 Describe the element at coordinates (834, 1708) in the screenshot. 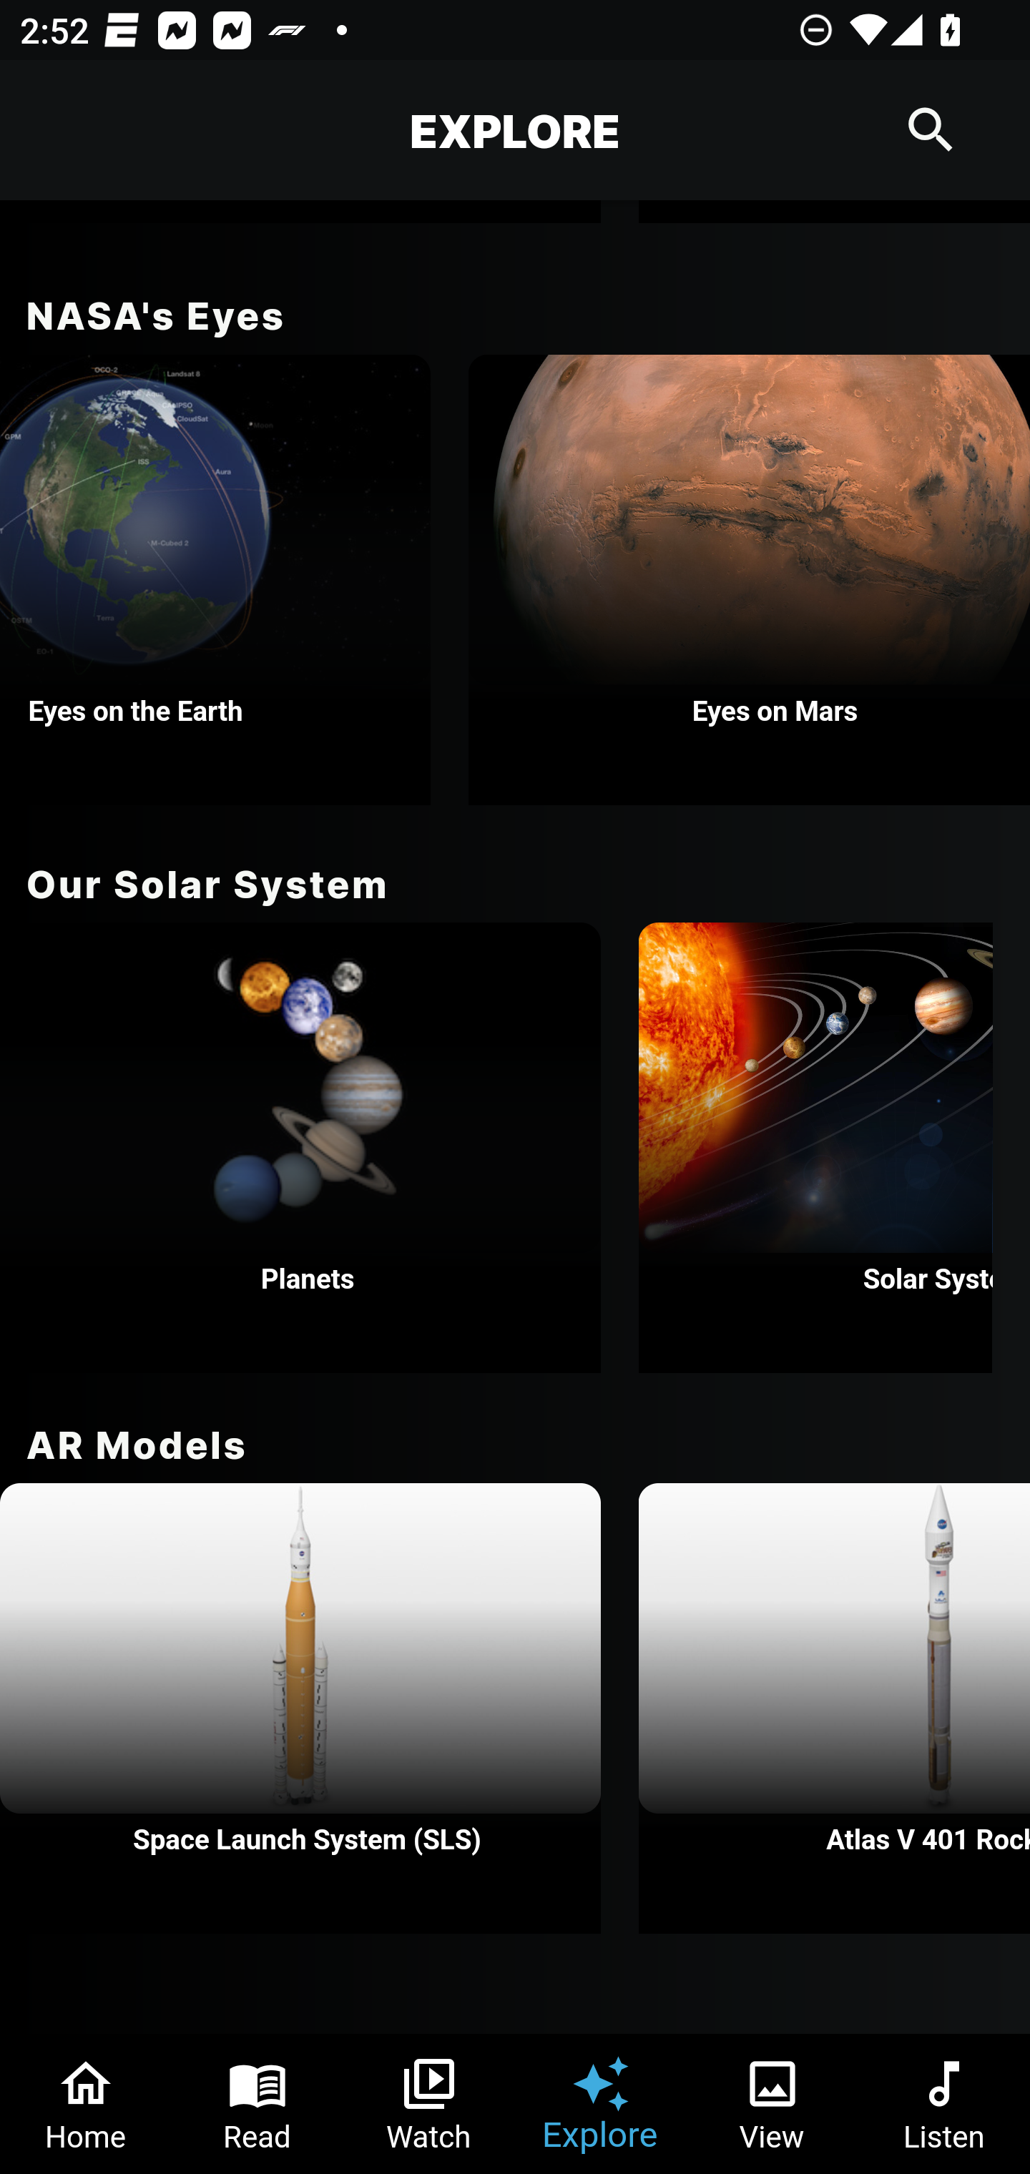

I see `Atlas V 401 Rocket` at that location.